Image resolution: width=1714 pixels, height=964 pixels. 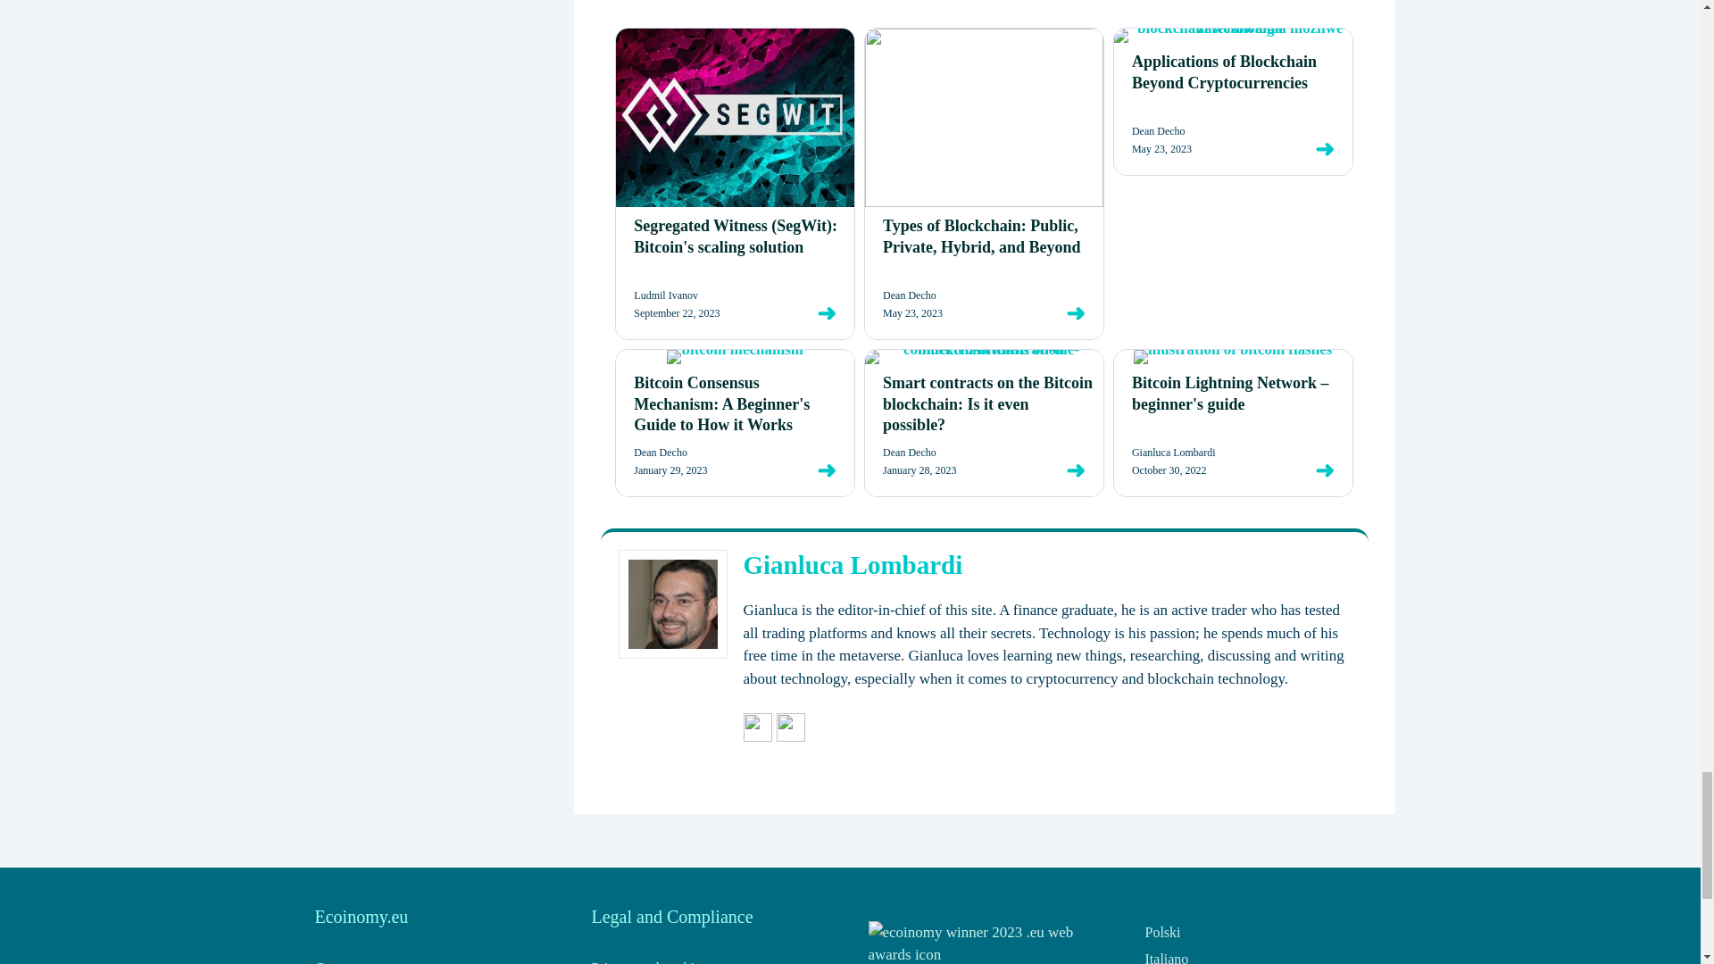 What do you see at coordinates (757, 737) in the screenshot?
I see `Send Gianluca Lombardi Mail` at bounding box center [757, 737].